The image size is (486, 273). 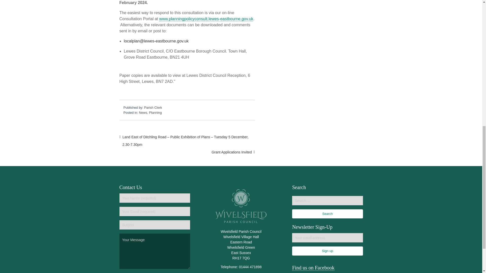 I want to click on Sign up, so click(x=327, y=251).